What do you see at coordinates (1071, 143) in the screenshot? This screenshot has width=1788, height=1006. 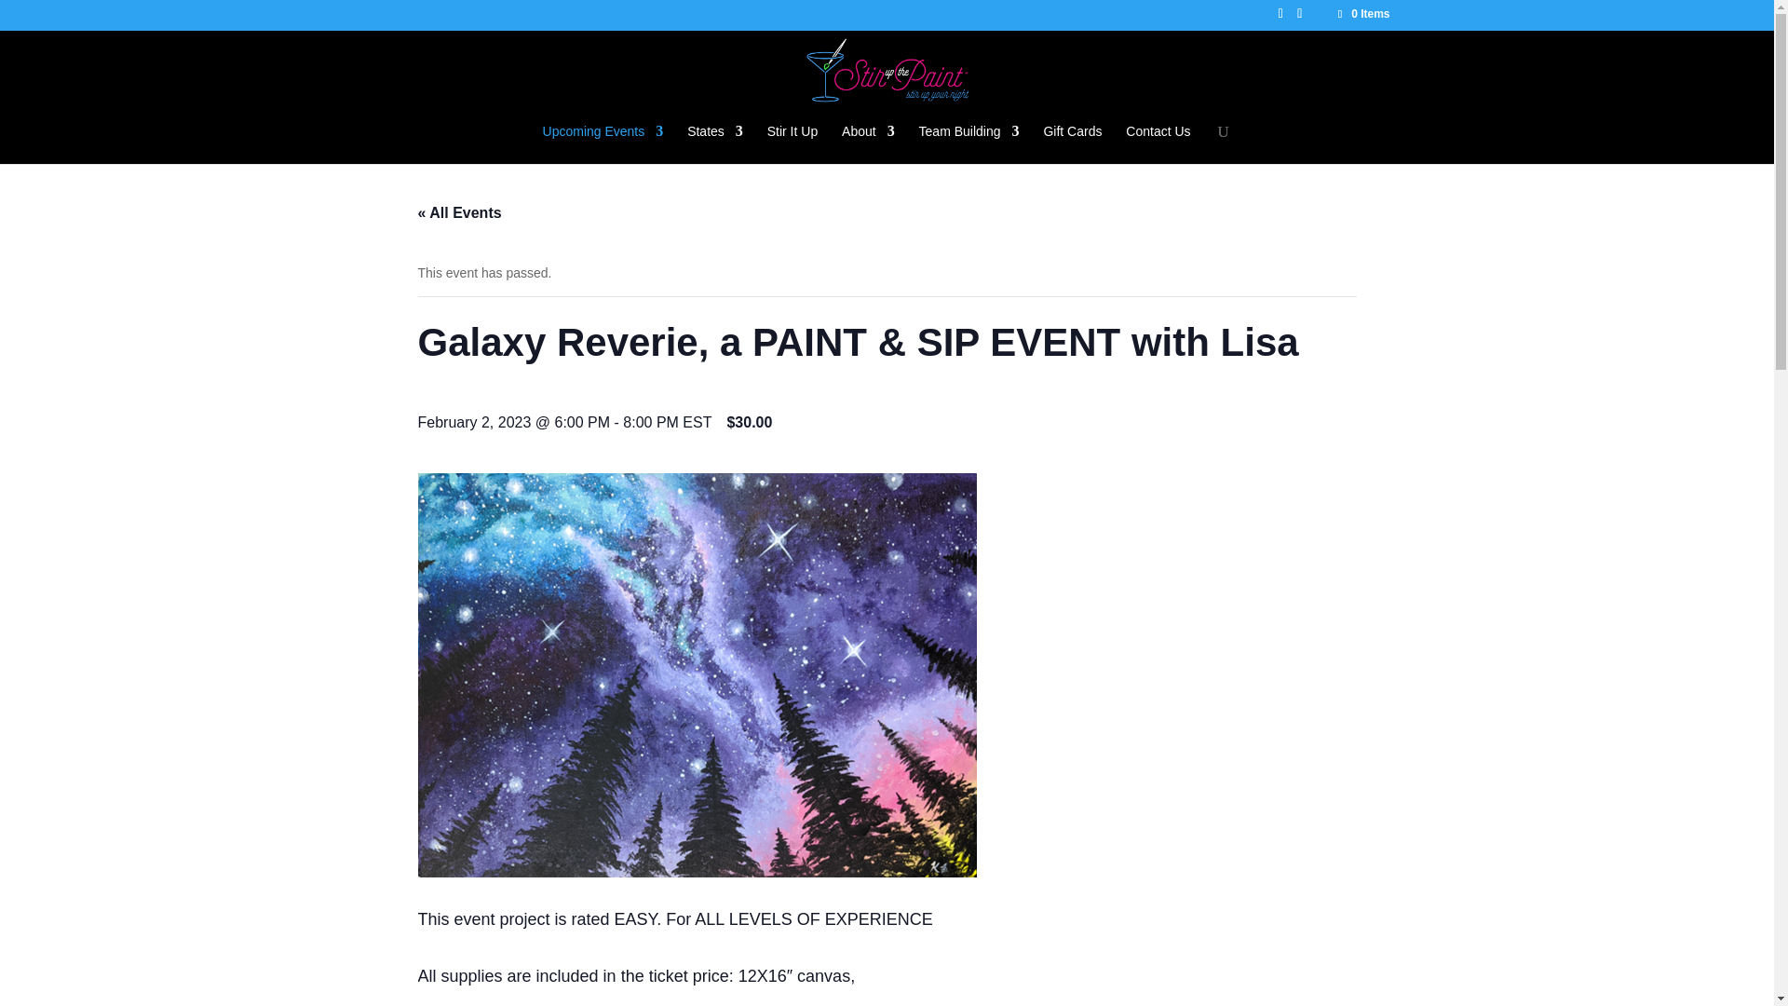 I see `Gift Cards` at bounding box center [1071, 143].